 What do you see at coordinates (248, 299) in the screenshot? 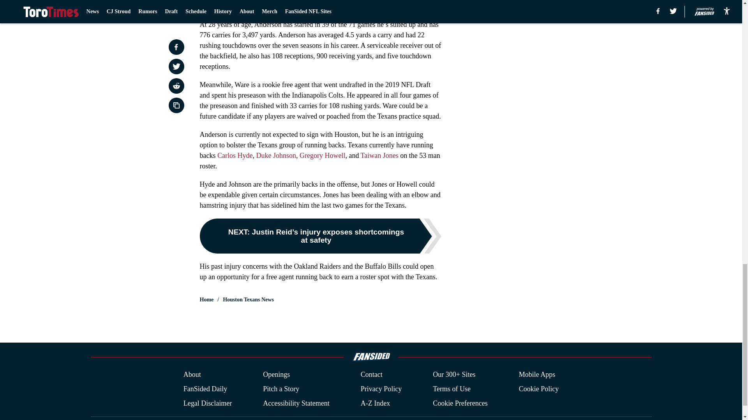
I see `Houston Texans News` at bounding box center [248, 299].